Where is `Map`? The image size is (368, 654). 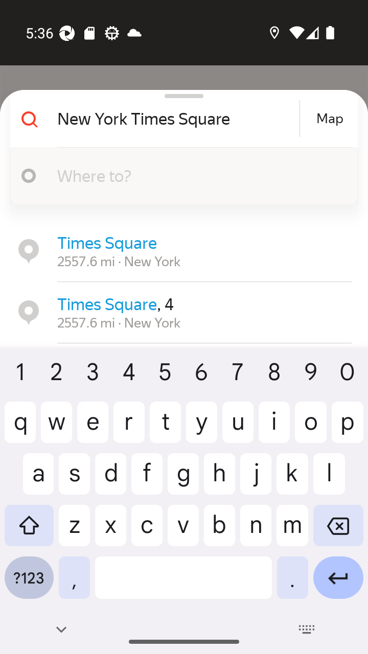 Map is located at coordinates (330, 119).